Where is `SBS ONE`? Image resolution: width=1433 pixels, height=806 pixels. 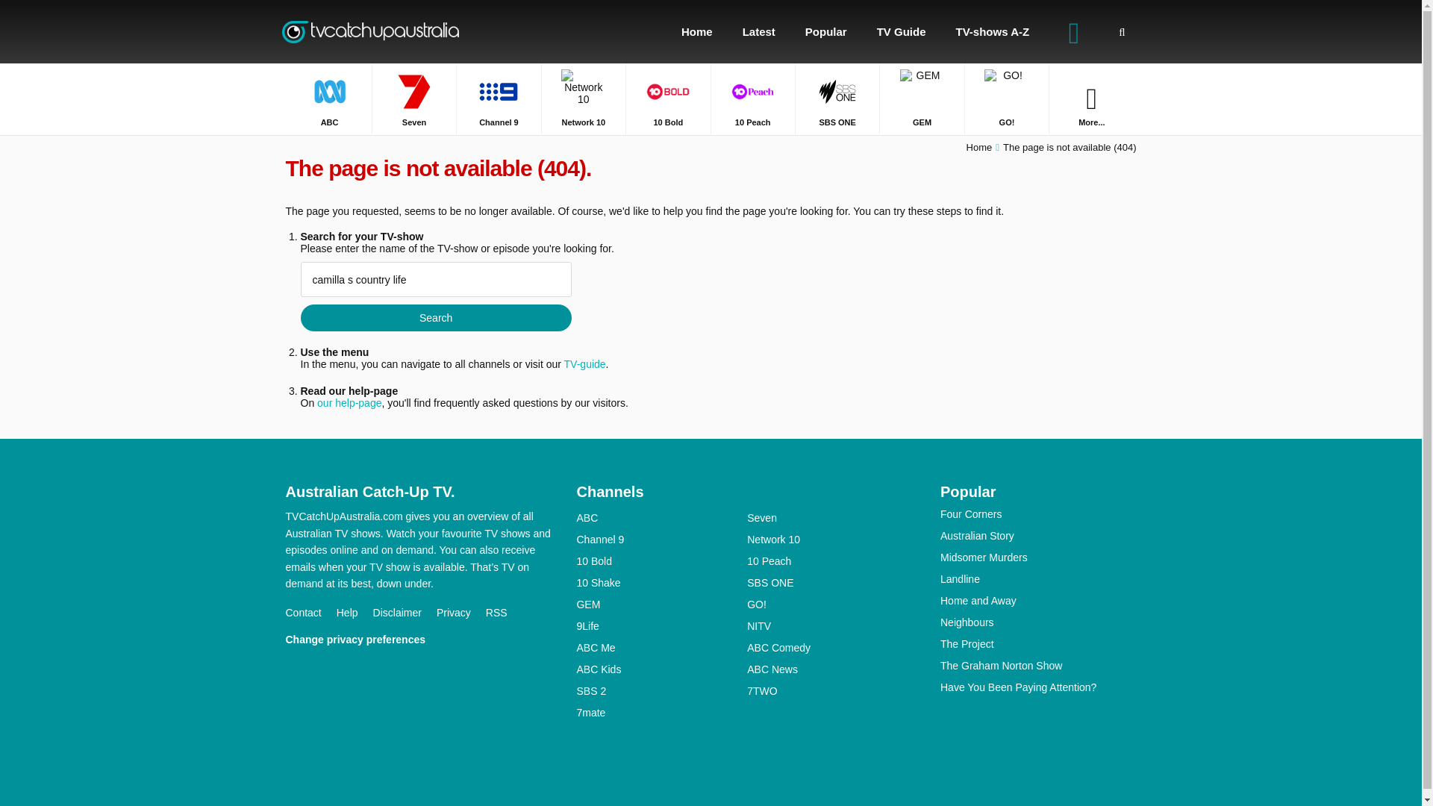
SBS ONE is located at coordinates (837, 99).